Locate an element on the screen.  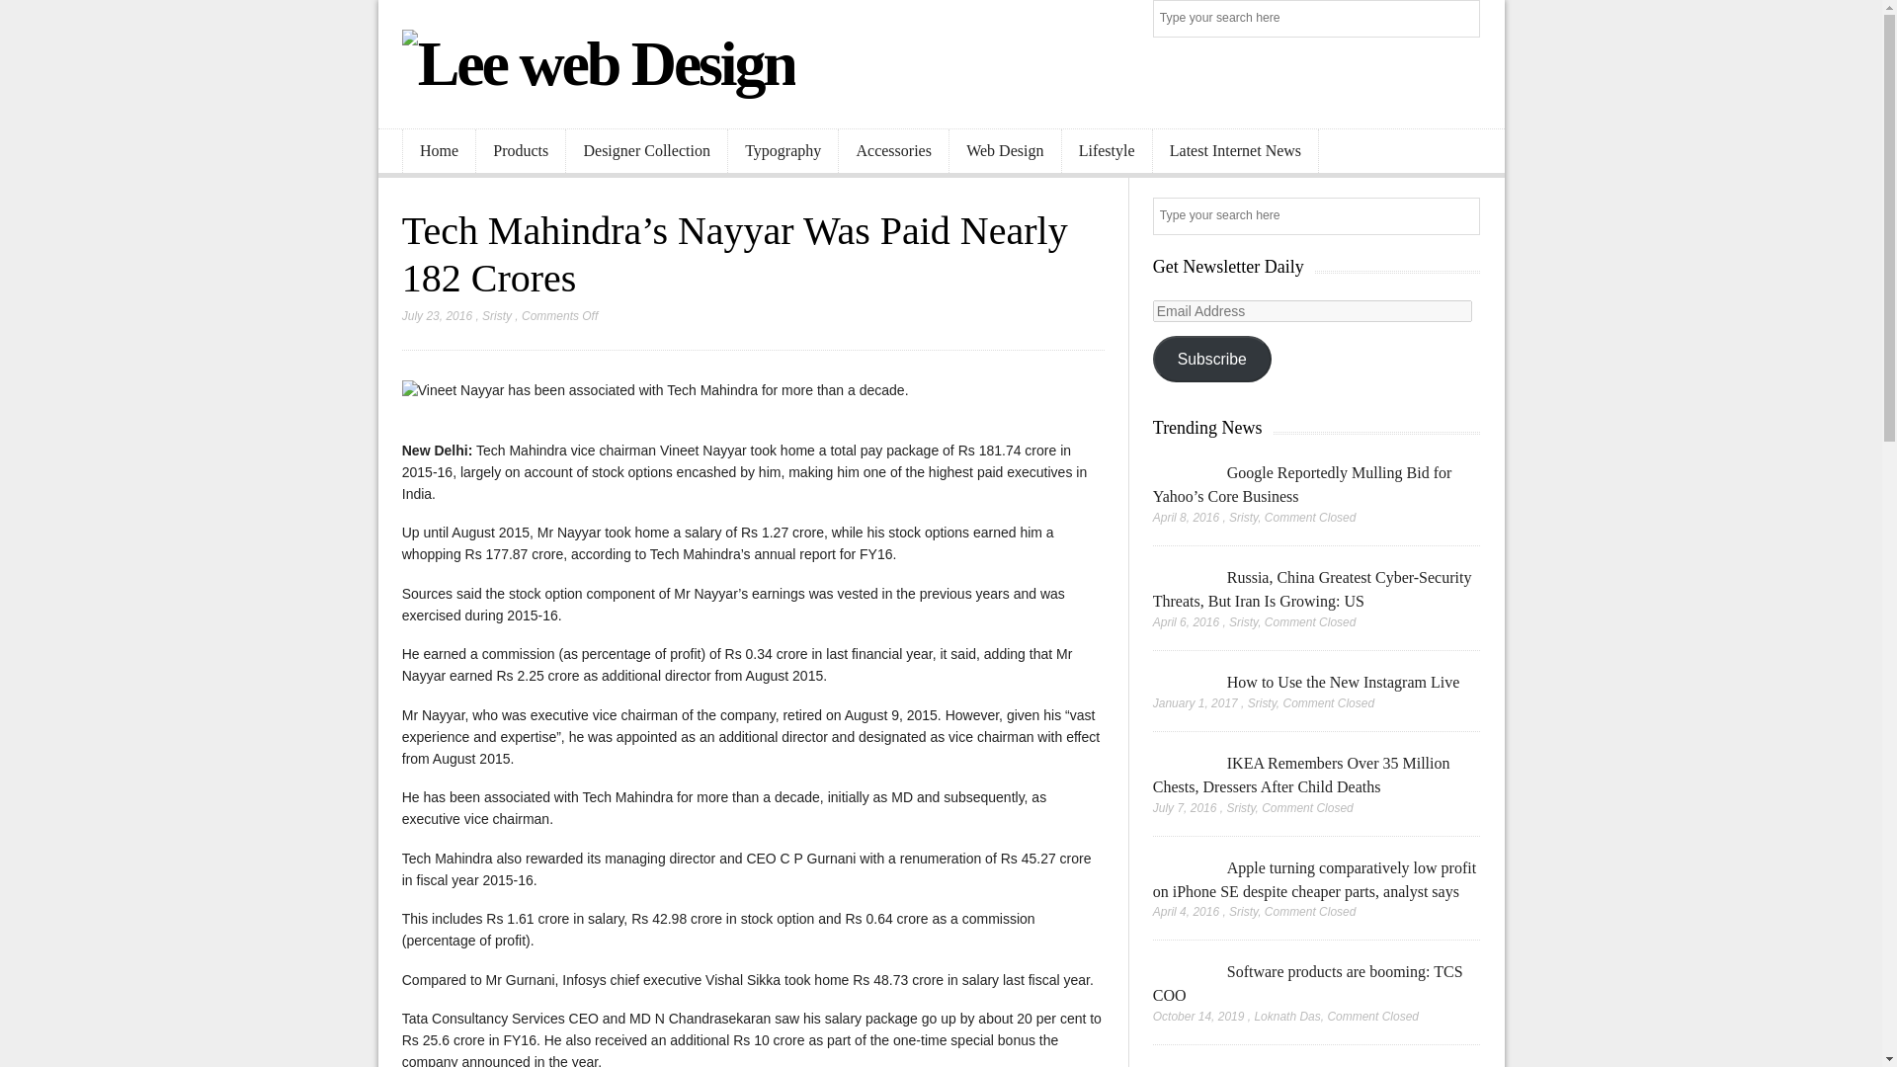
Designer Collection is located at coordinates (646, 151).